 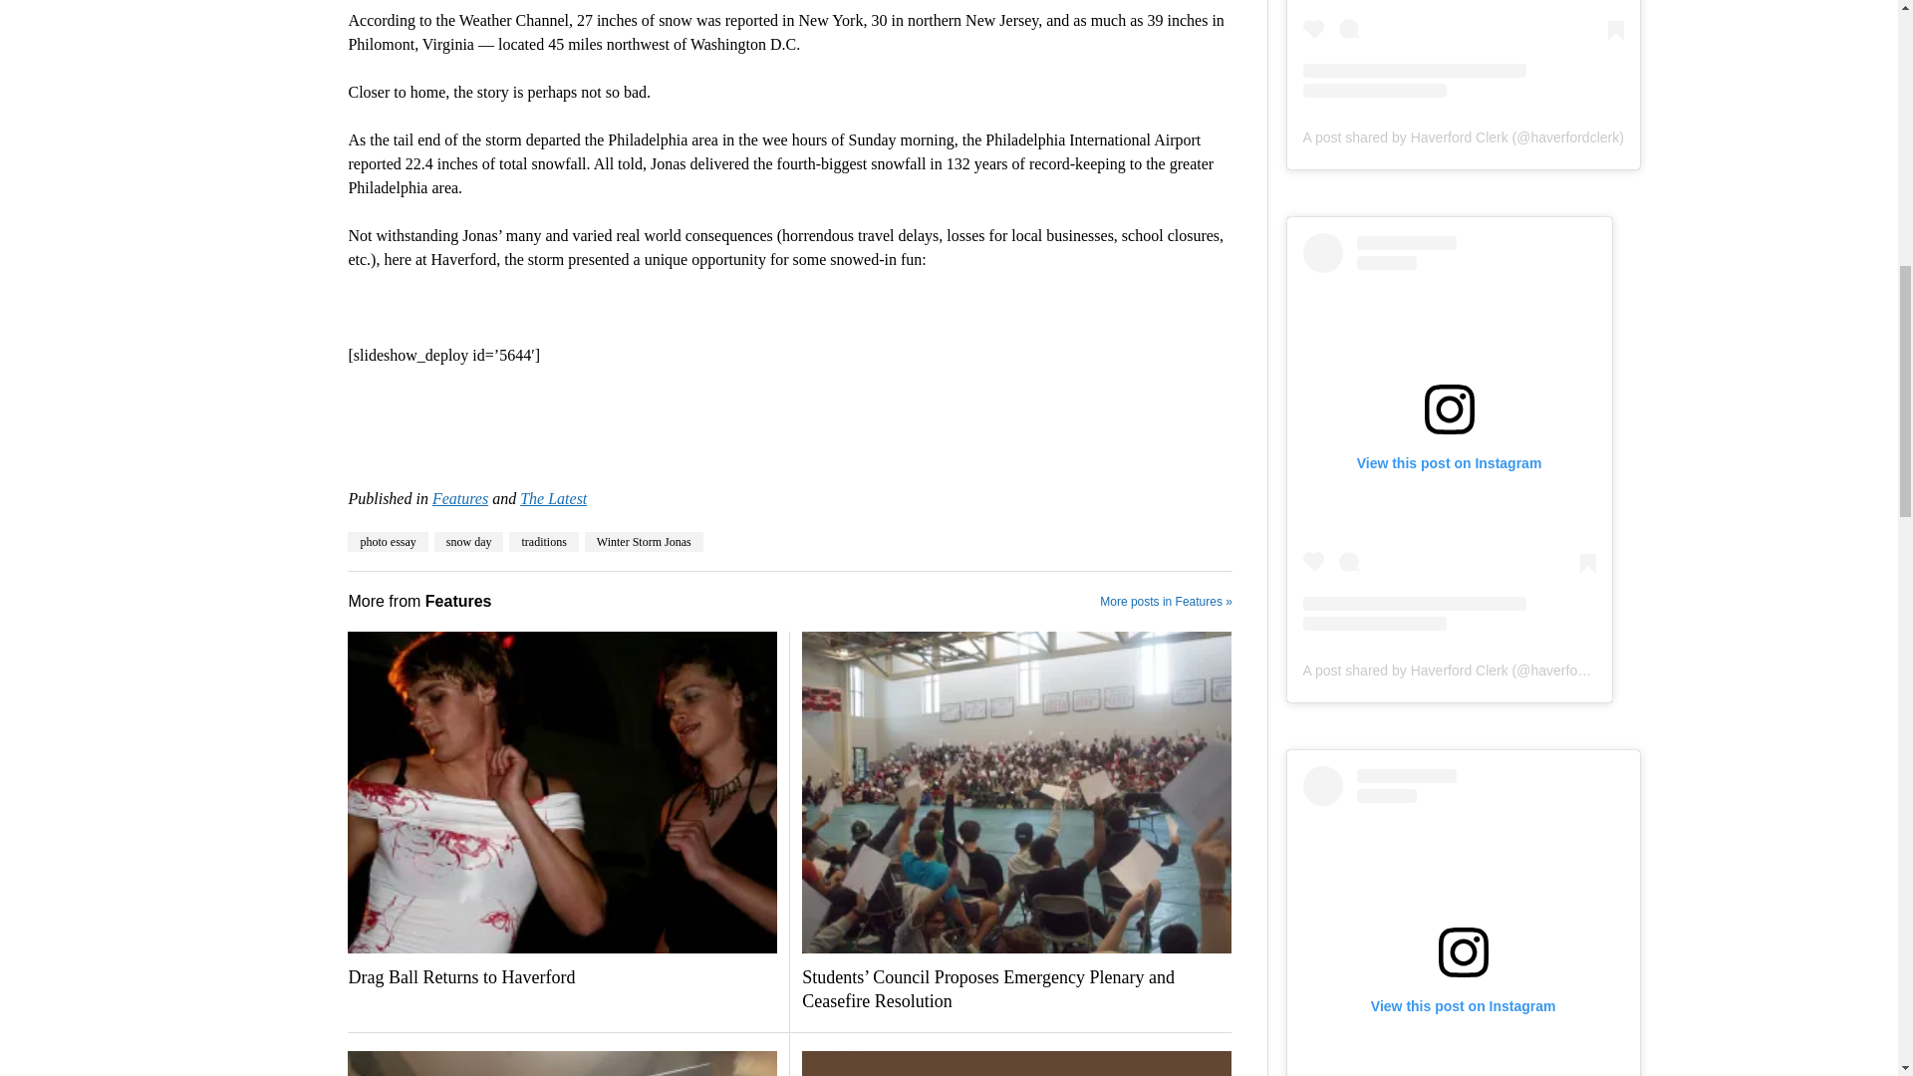 What do you see at coordinates (387, 542) in the screenshot?
I see `photo essay` at bounding box center [387, 542].